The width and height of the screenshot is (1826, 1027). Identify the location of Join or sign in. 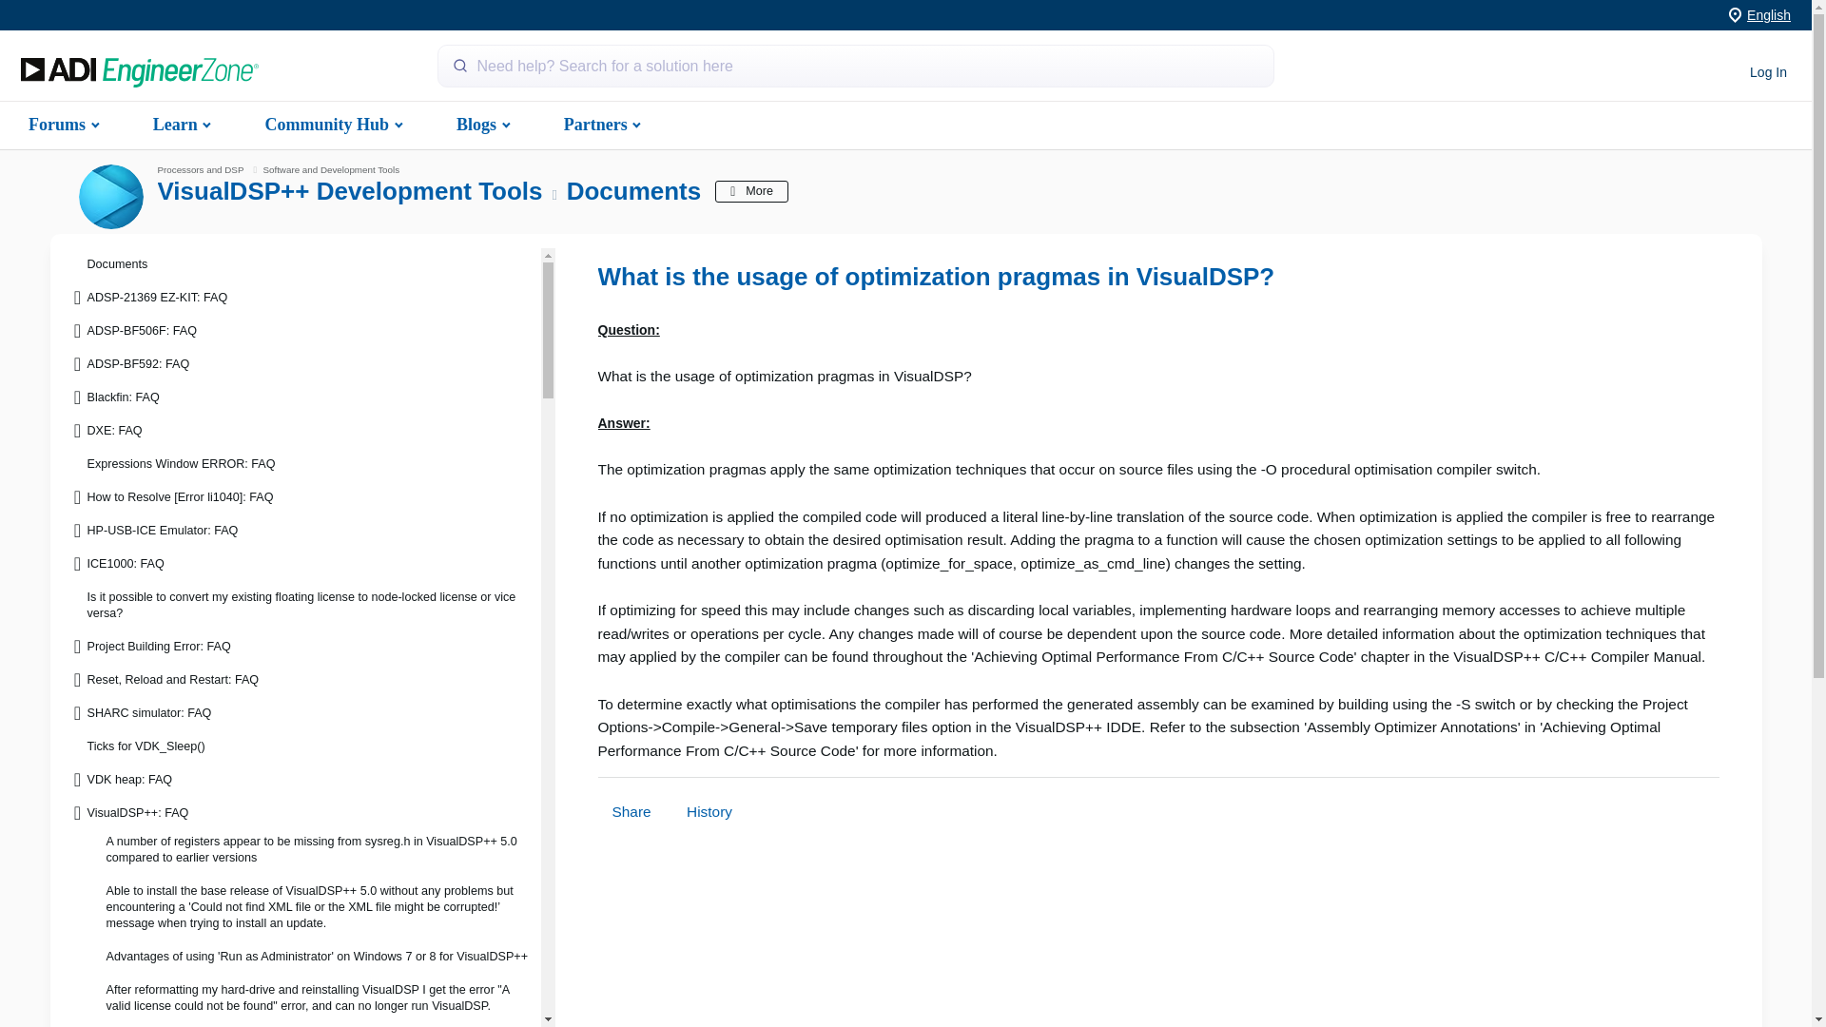
(1768, 72).